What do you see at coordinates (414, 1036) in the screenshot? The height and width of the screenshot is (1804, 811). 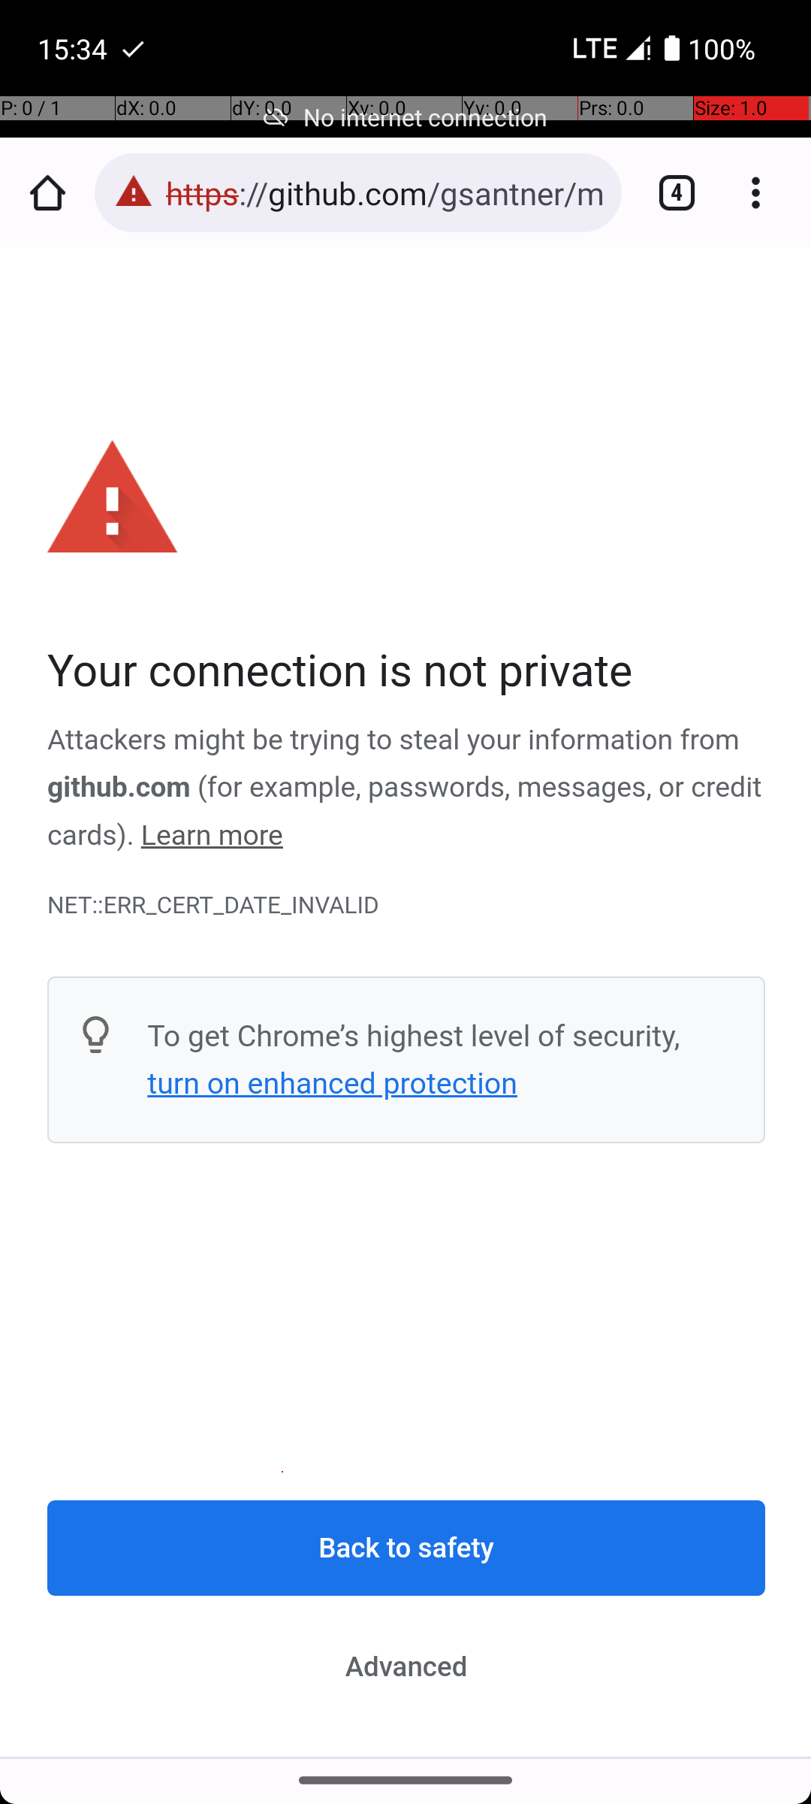 I see `To get Chrome’s highest level of security, ` at bounding box center [414, 1036].